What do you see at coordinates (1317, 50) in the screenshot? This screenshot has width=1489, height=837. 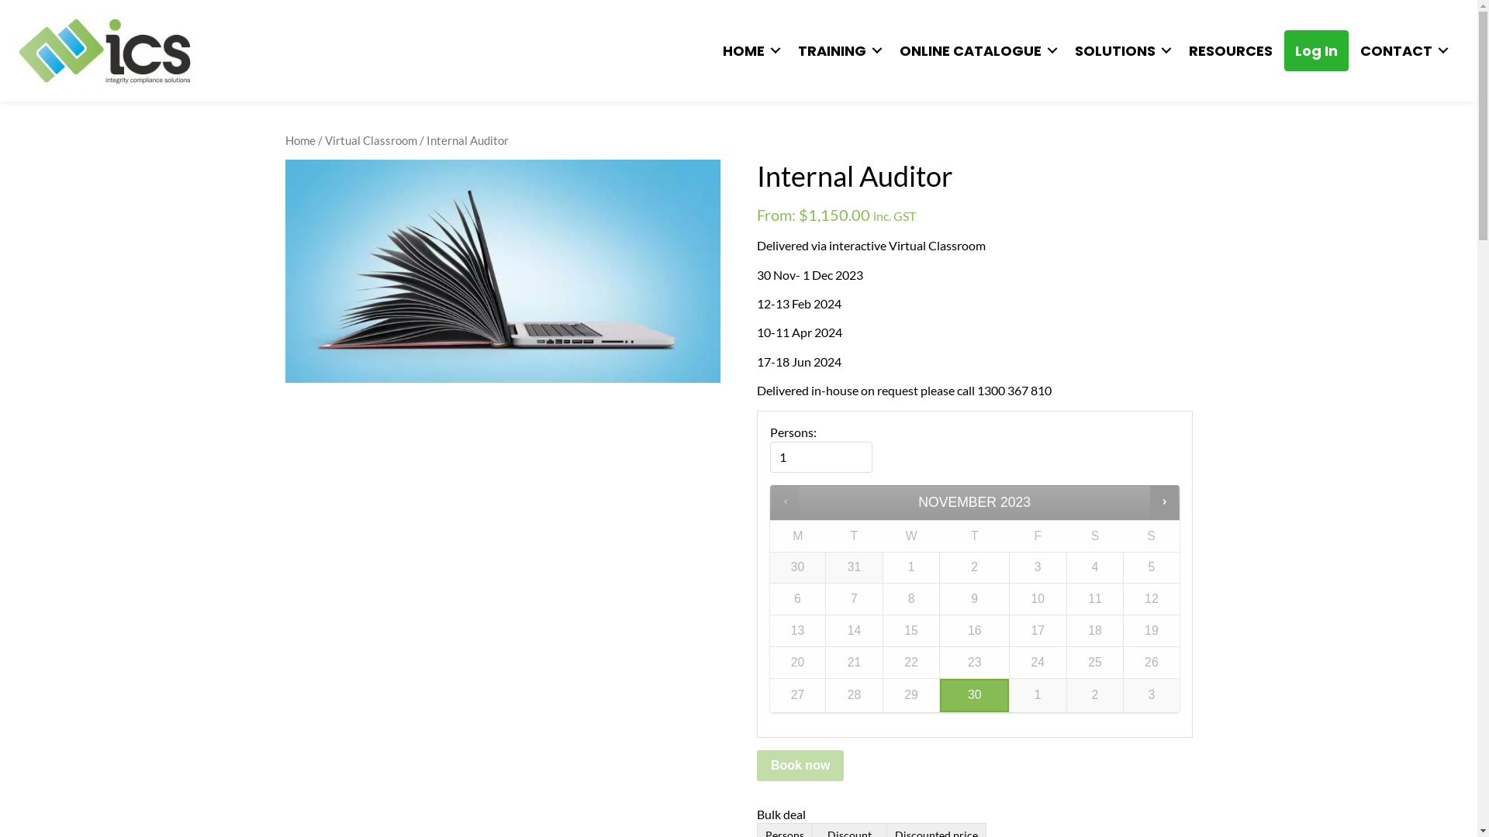 I see `Log In` at bounding box center [1317, 50].